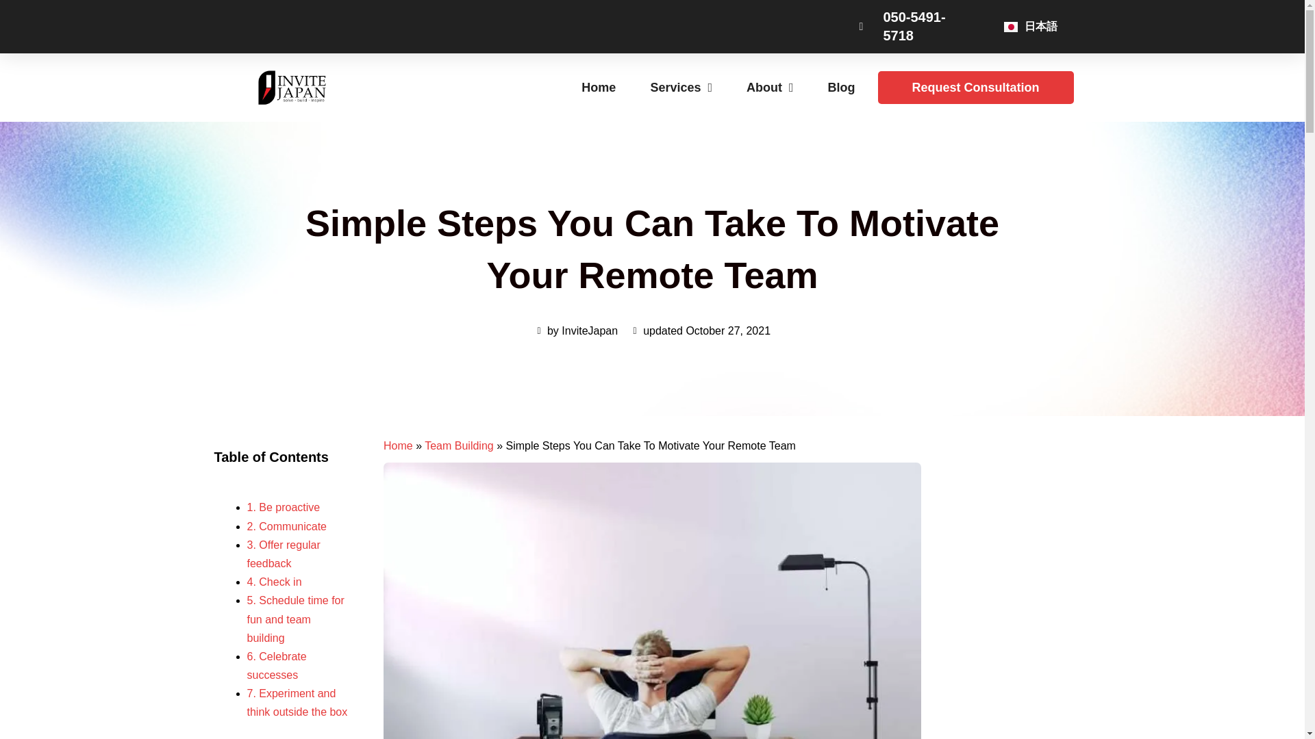  What do you see at coordinates (598, 88) in the screenshot?
I see `Home` at bounding box center [598, 88].